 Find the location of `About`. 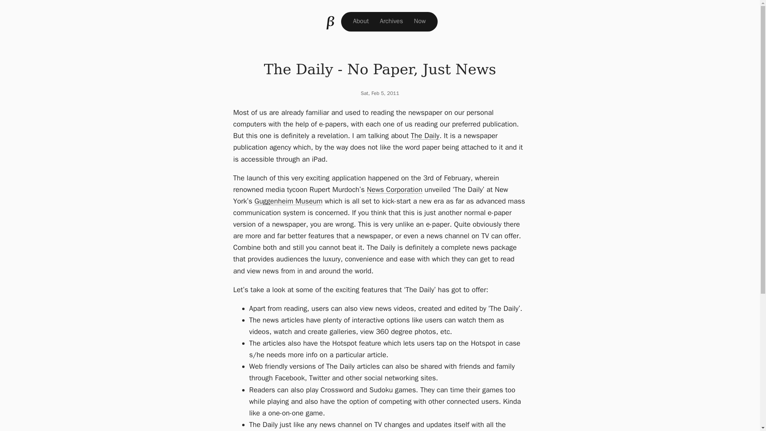

About is located at coordinates (361, 21).